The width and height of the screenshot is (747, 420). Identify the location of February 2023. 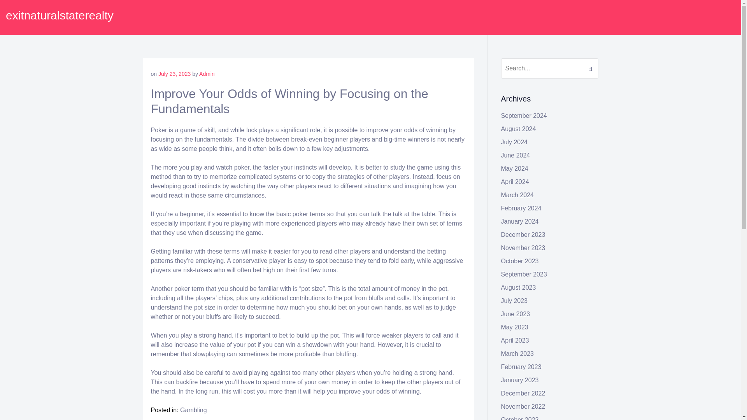
(521, 367).